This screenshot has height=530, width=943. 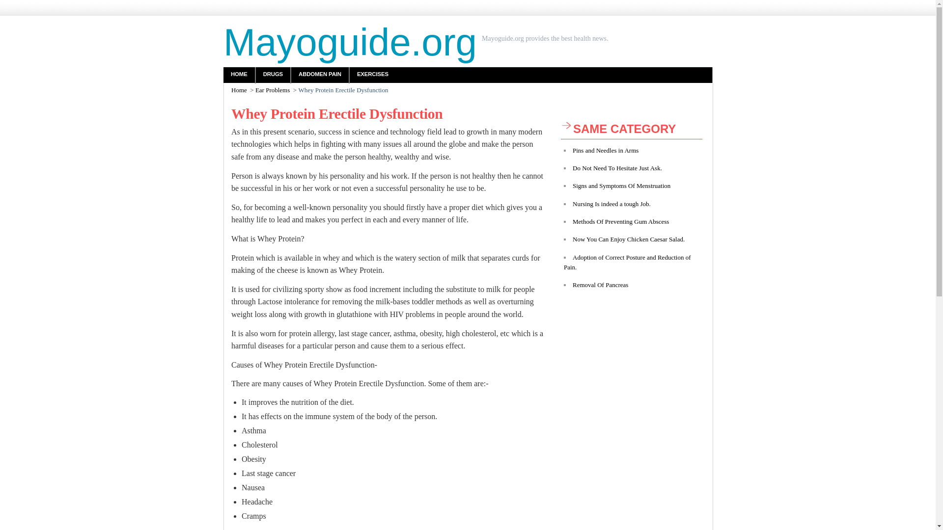 I want to click on Ear Problems, so click(x=272, y=90).